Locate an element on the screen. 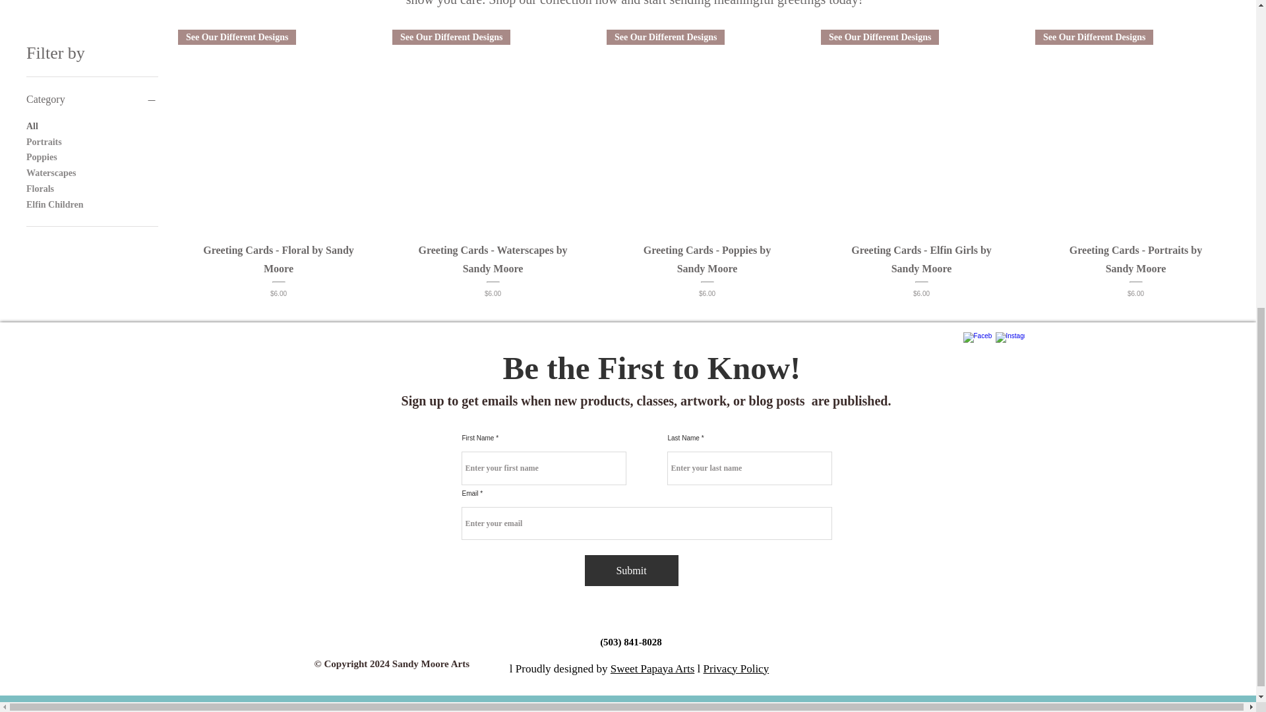 The height and width of the screenshot is (712, 1266). Privacy Policy is located at coordinates (737, 668).